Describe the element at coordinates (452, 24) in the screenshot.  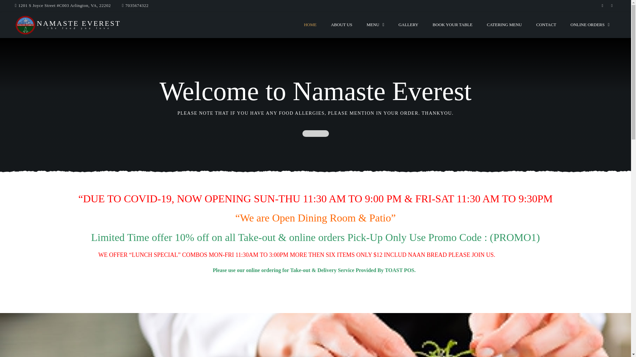
I see `HOME` at that location.